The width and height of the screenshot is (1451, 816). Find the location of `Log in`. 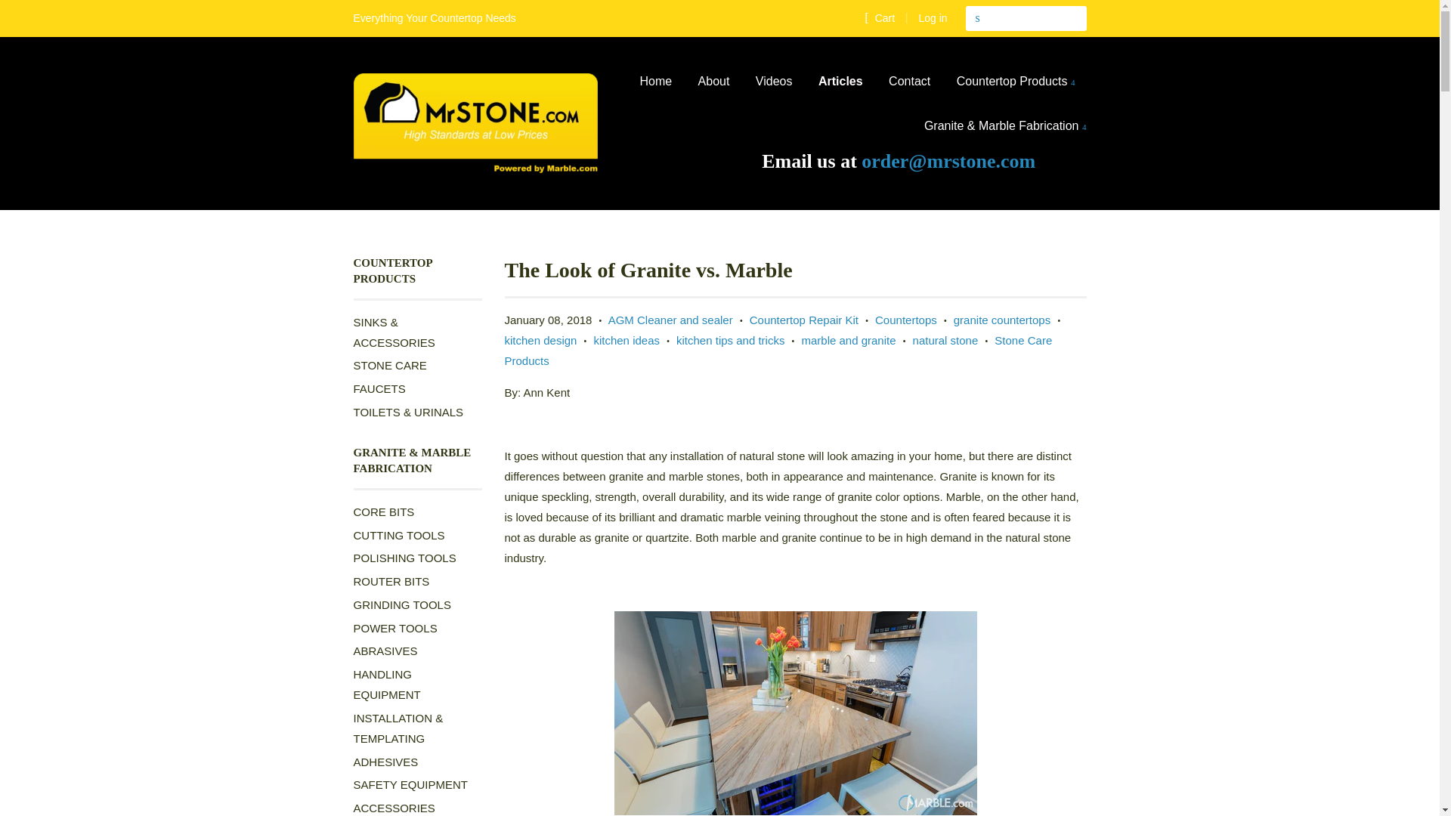

Log in is located at coordinates (933, 18).